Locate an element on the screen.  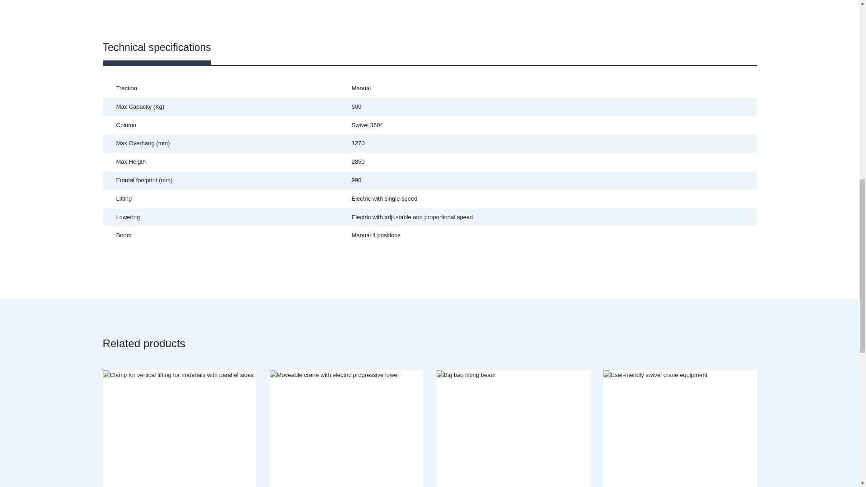
User-friendly swivel crane equipment is located at coordinates (680, 427).